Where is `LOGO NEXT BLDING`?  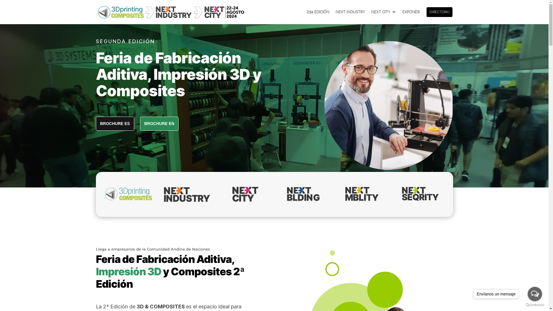 LOGO NEXT BLDING is located at coordinates (303, 194).